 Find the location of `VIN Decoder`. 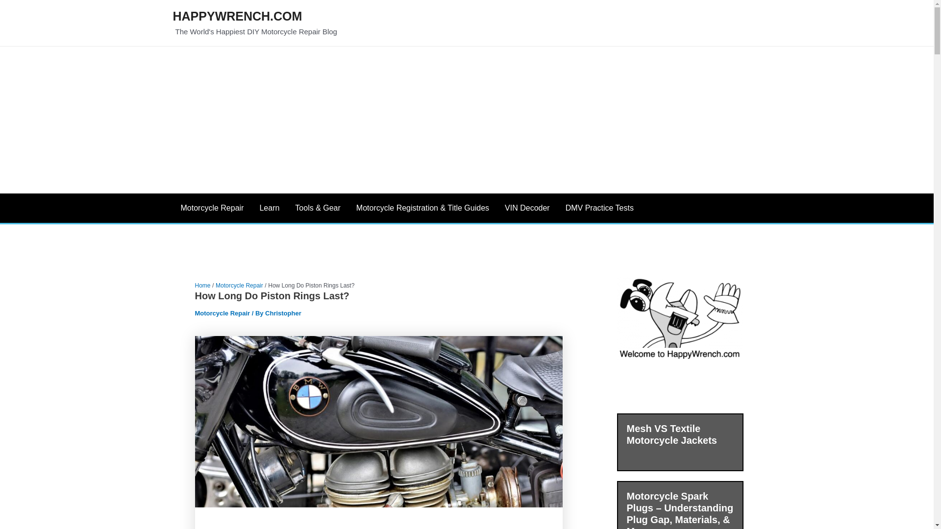

VIN Decoder is located at coordinates (527, 208).